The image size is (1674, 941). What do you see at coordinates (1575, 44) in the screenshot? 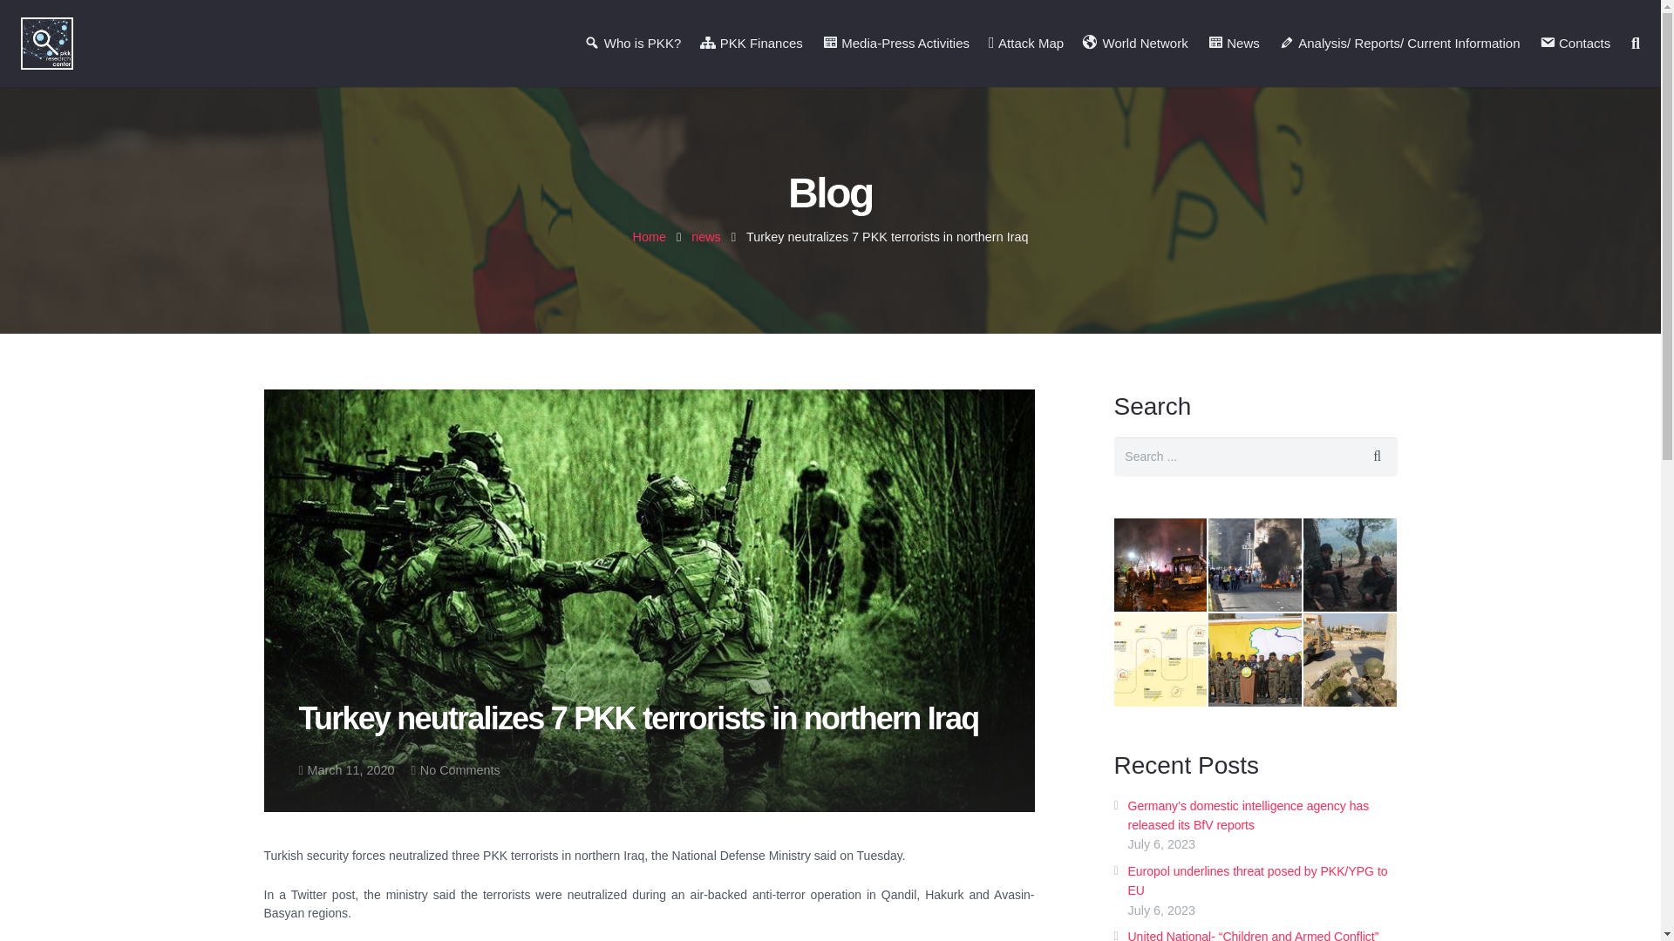
I see `Contacts` at bounding box center [1575, 44].